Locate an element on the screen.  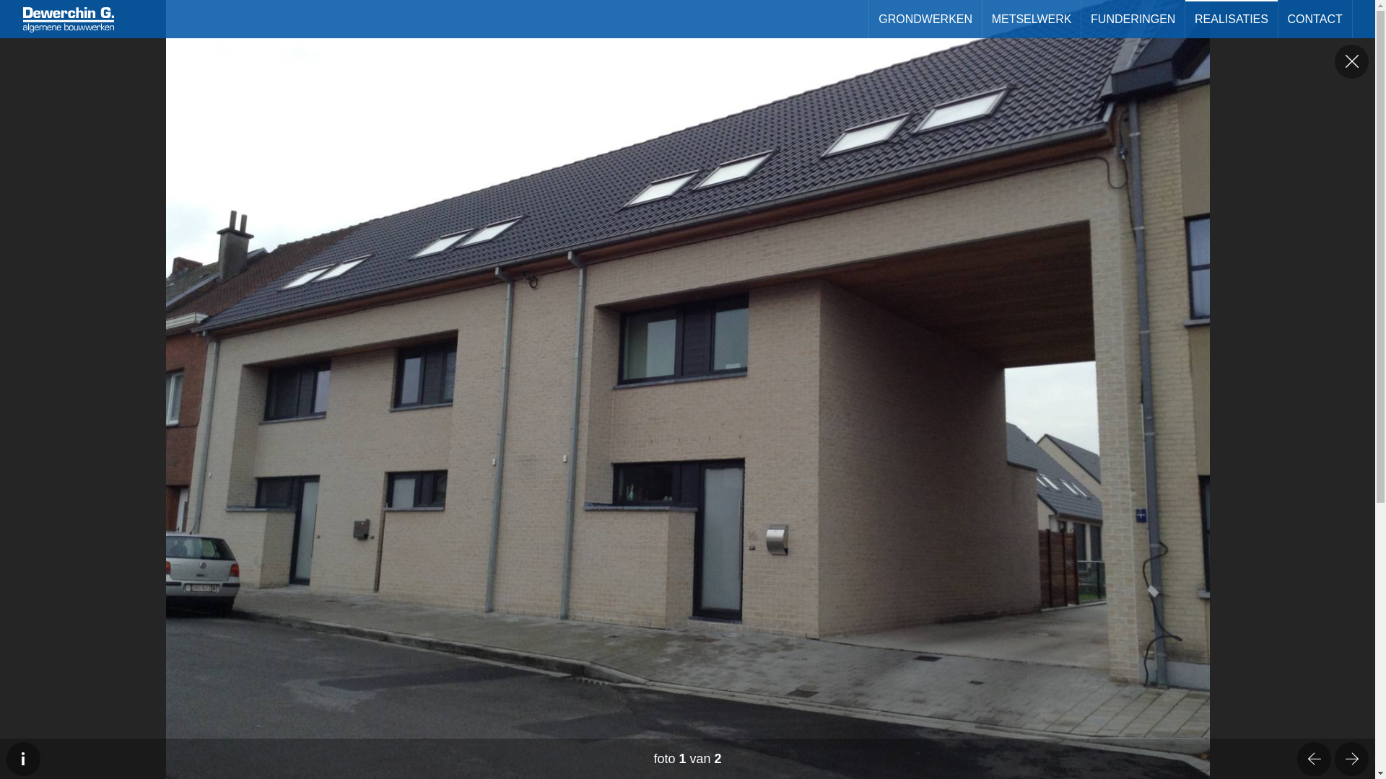
METSELWERK is located at coordinates (1032, 19).